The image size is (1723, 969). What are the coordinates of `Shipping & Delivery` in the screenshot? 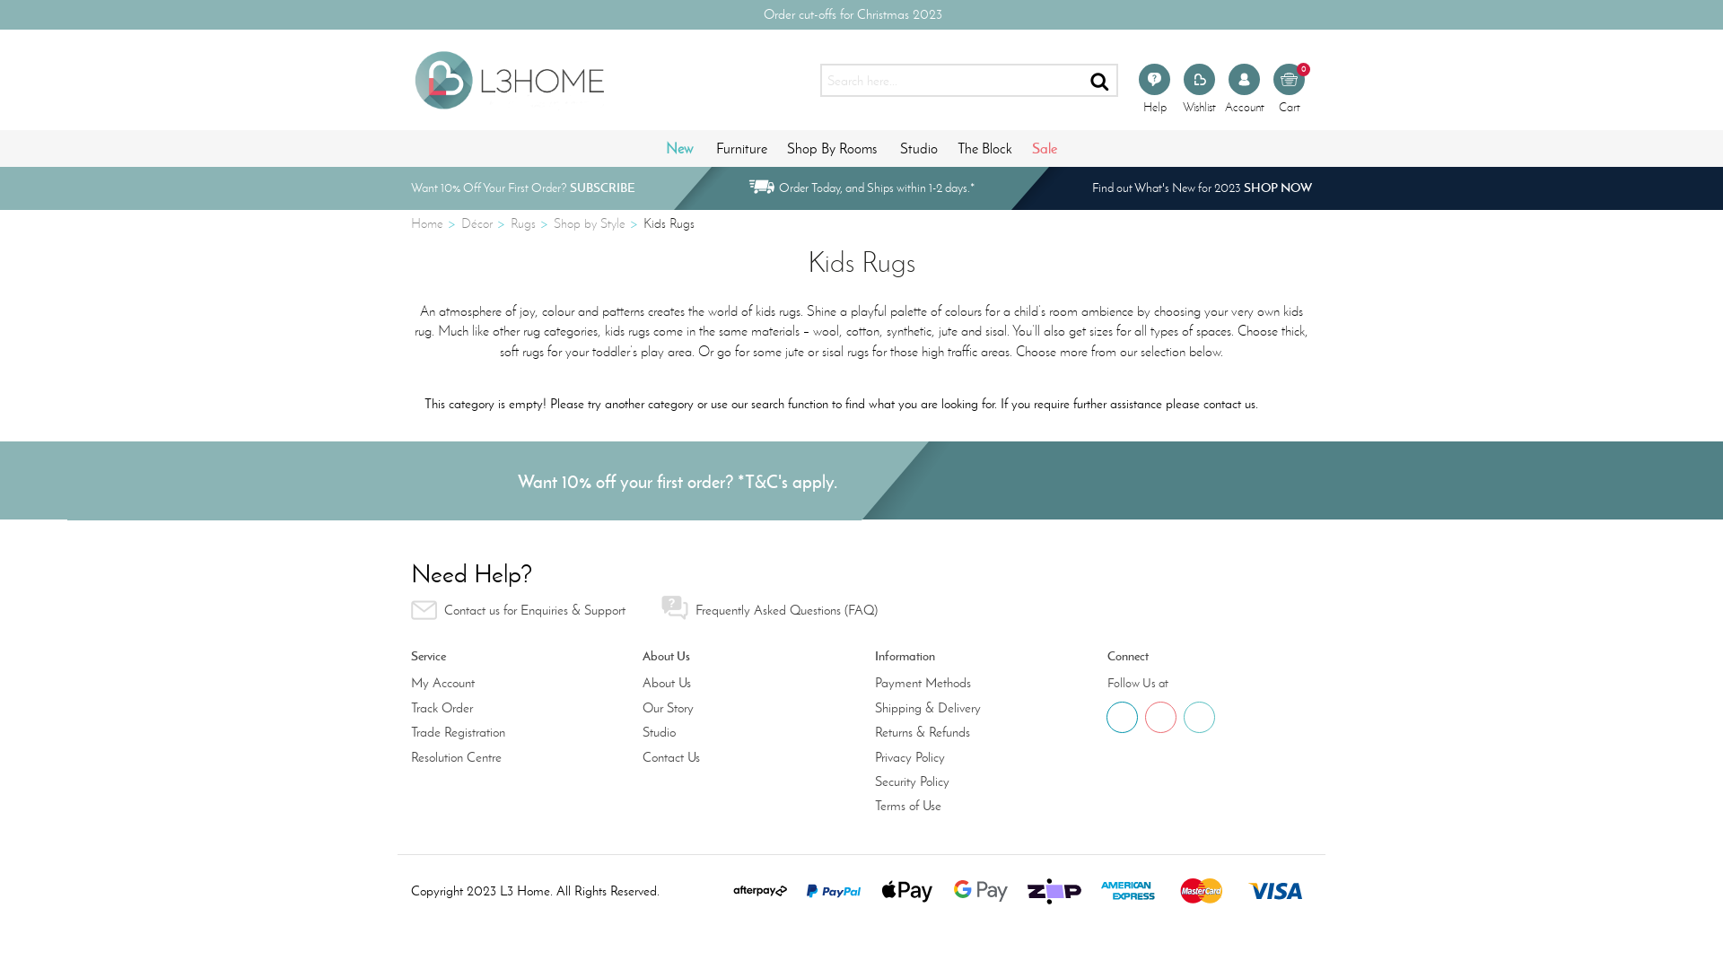 It's located at (971, 709).